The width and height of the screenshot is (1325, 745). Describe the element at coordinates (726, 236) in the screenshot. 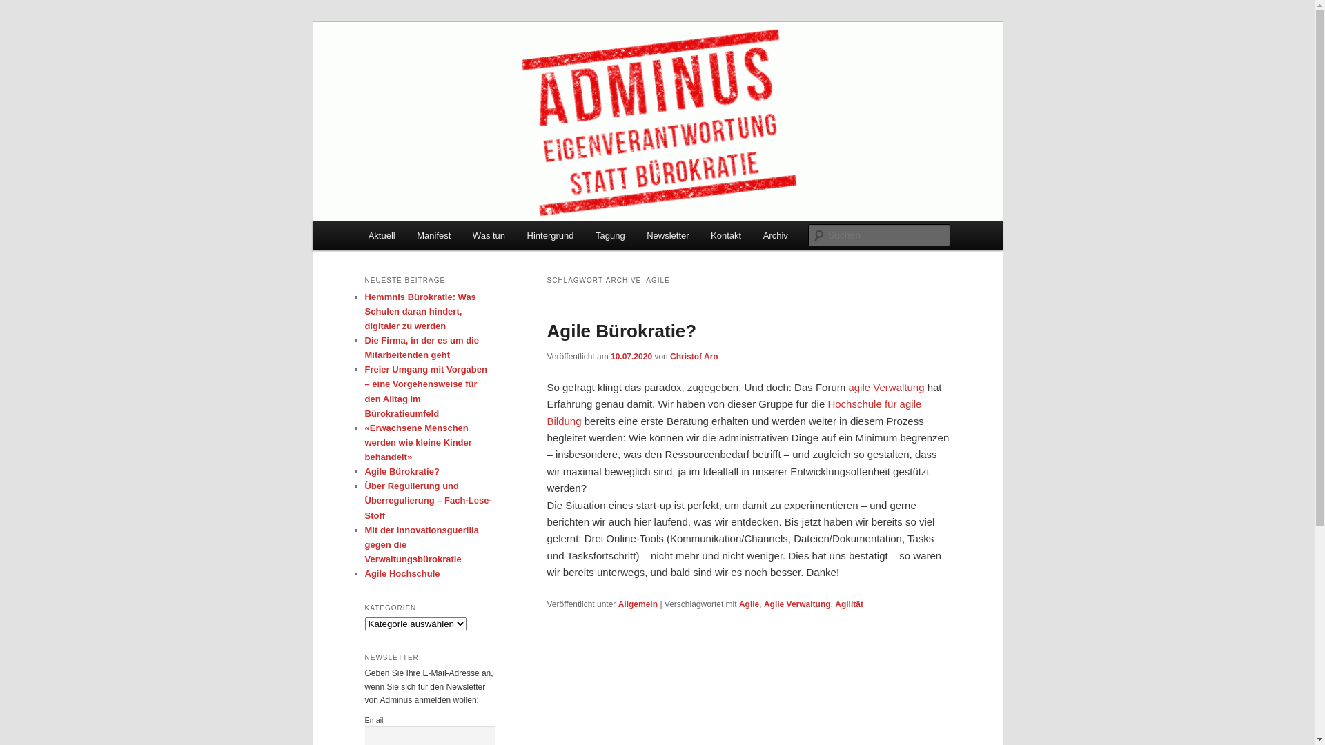

I see `Kontakt` at that location.